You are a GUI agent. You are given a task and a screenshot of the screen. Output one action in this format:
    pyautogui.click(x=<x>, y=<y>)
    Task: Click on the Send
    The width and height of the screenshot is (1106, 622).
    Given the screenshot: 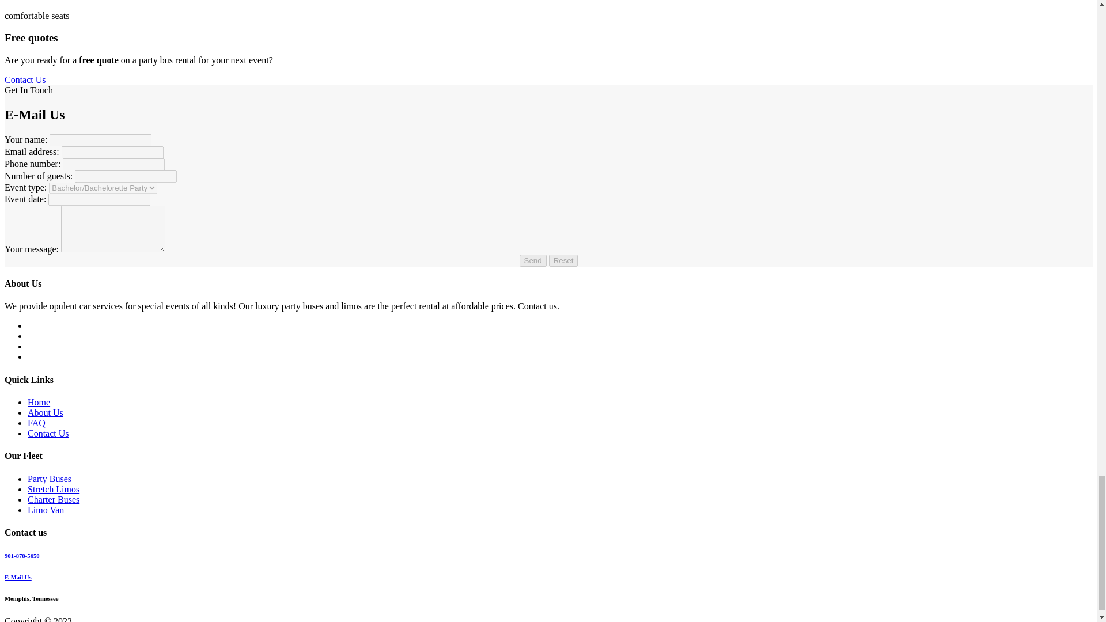 What is the action you would take?
    pyautogui.click(x=533, y=260)
    